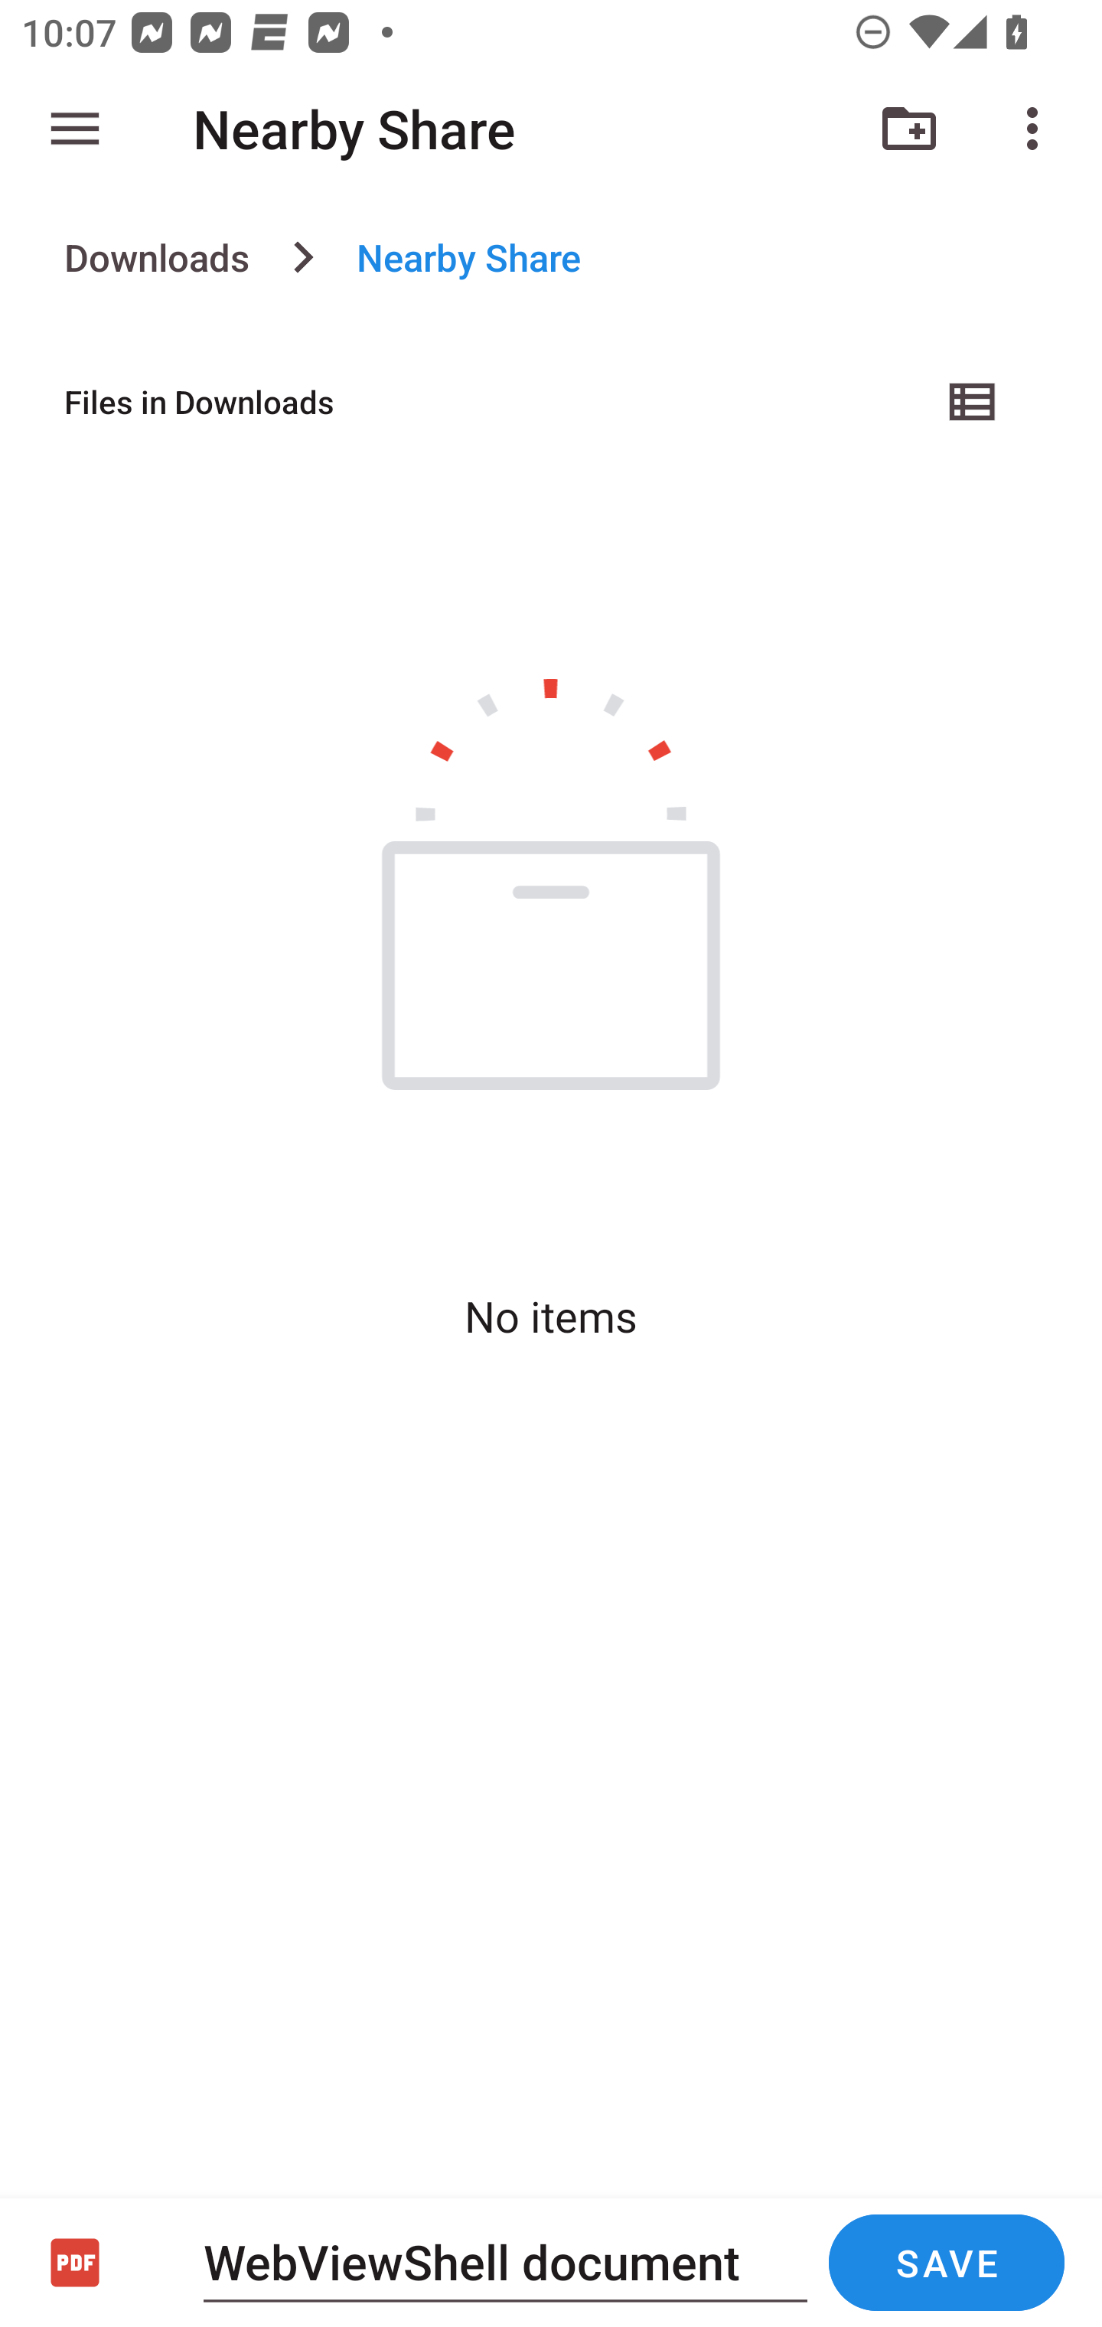 This screenshot has height=2327, width=1102. Describe the element at coordinates (946, 2263) in the screenshot. I see `SAVE` at that location.